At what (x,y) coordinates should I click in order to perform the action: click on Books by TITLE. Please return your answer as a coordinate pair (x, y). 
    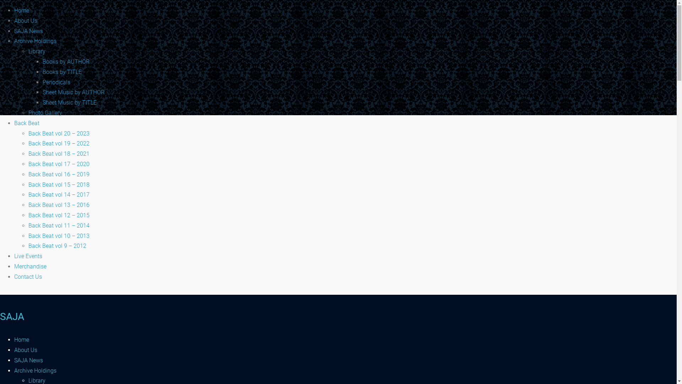
    Looking at the image, I should click on (62, 72).